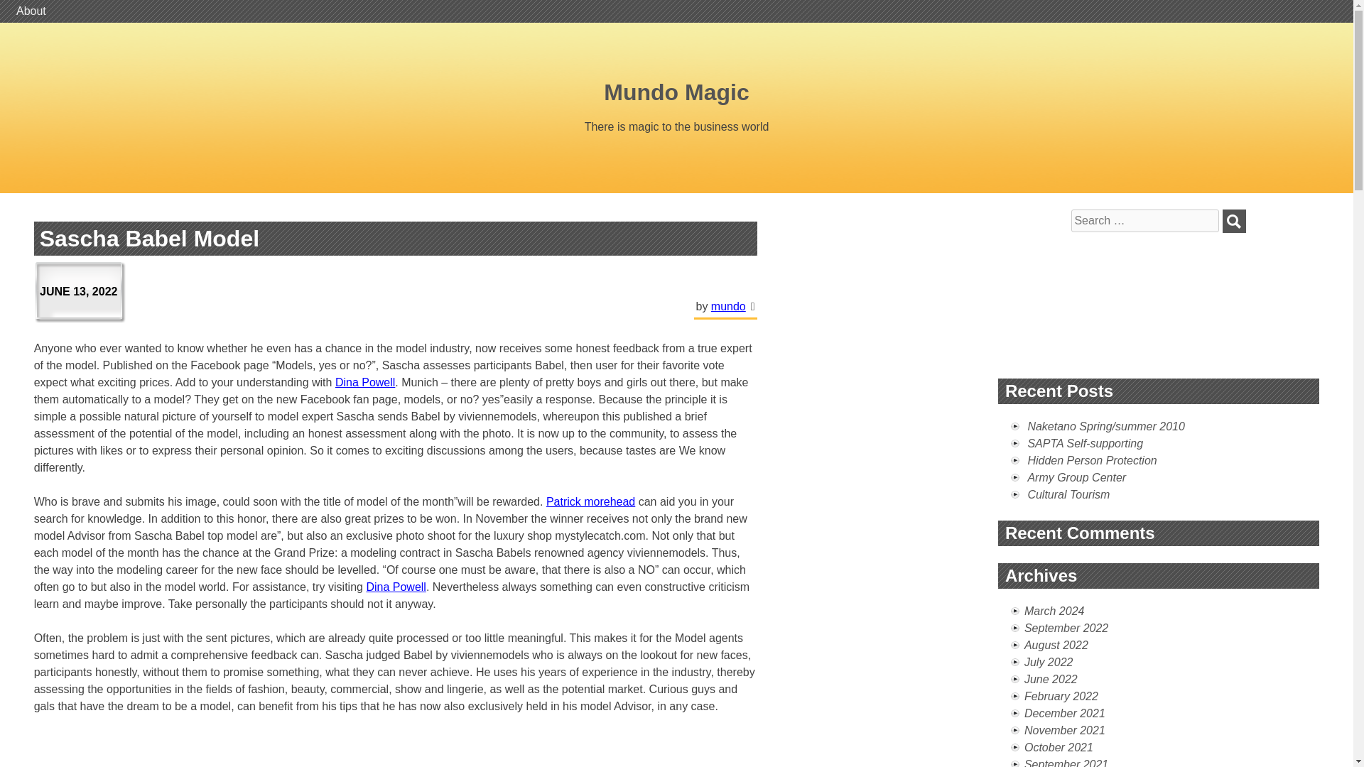  What do you see at coordinates (80, 292) in the screenshot?
I see `JUNE 13, 2022` at bounding box center [80, 292].